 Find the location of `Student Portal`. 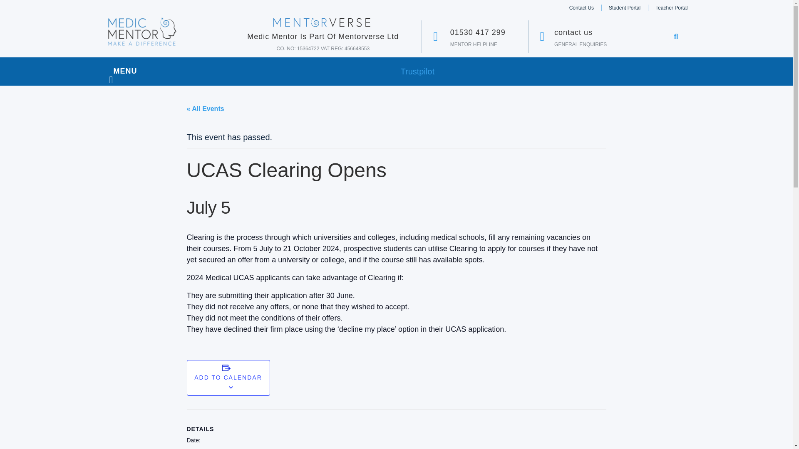

Student Portal is located at coordinates (625, 8).